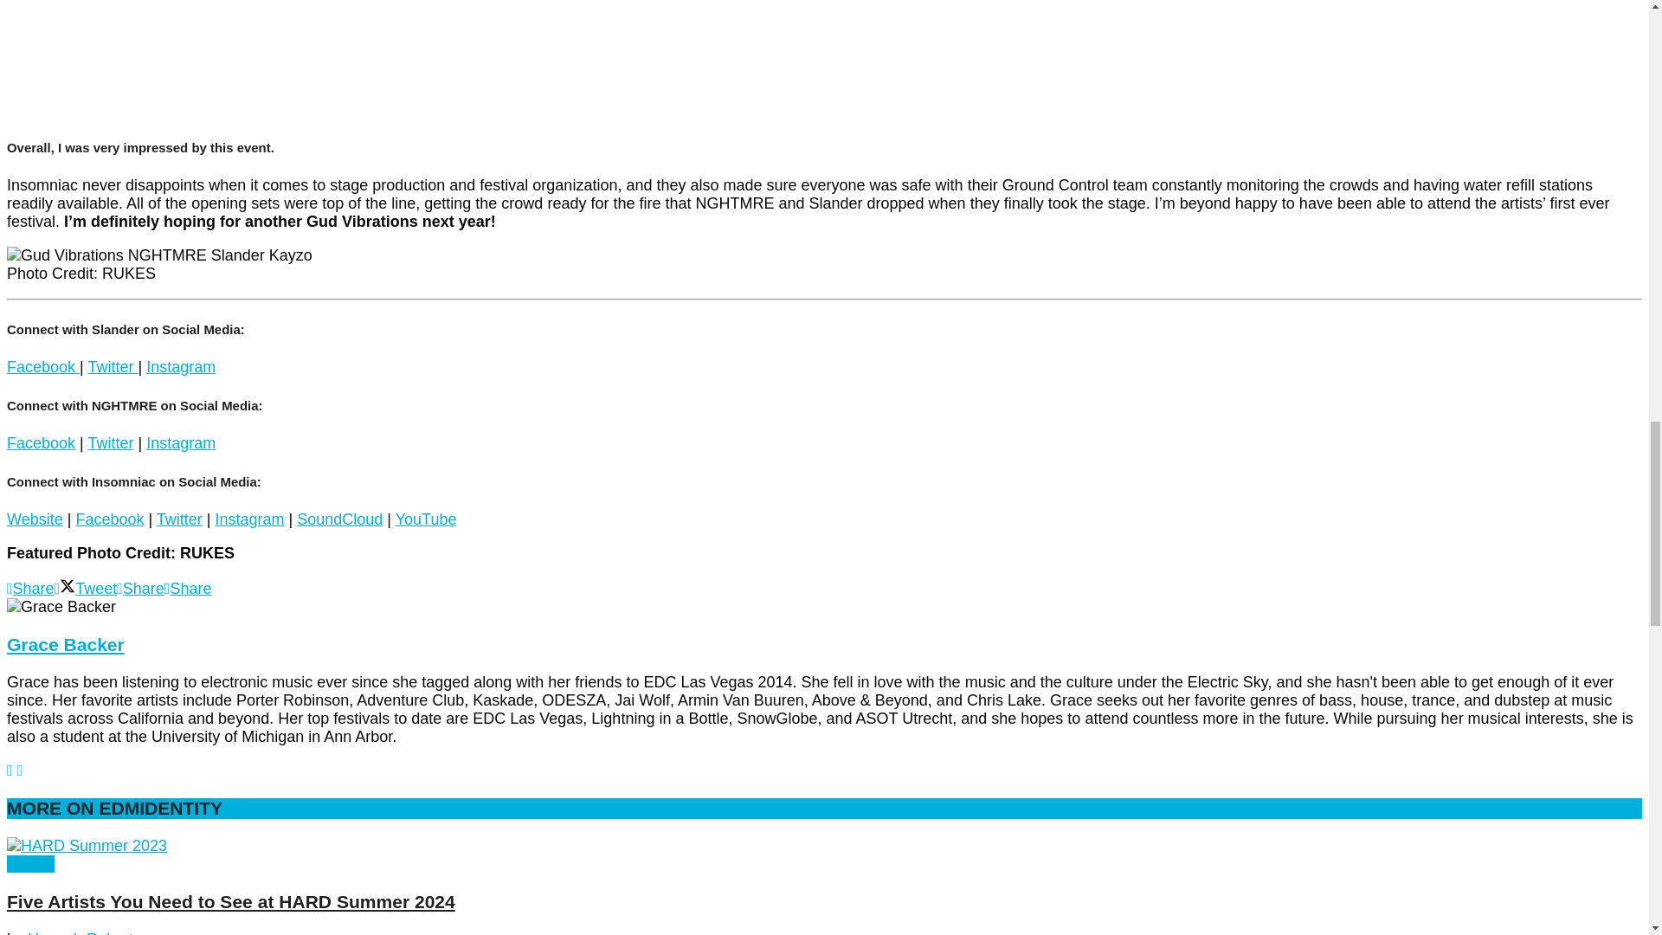 This screenshot has width=1662, height=935. What do you see at coordinates (180, 443) in the screenshot?
I see `Instagram` at bounding box center [180, 443].